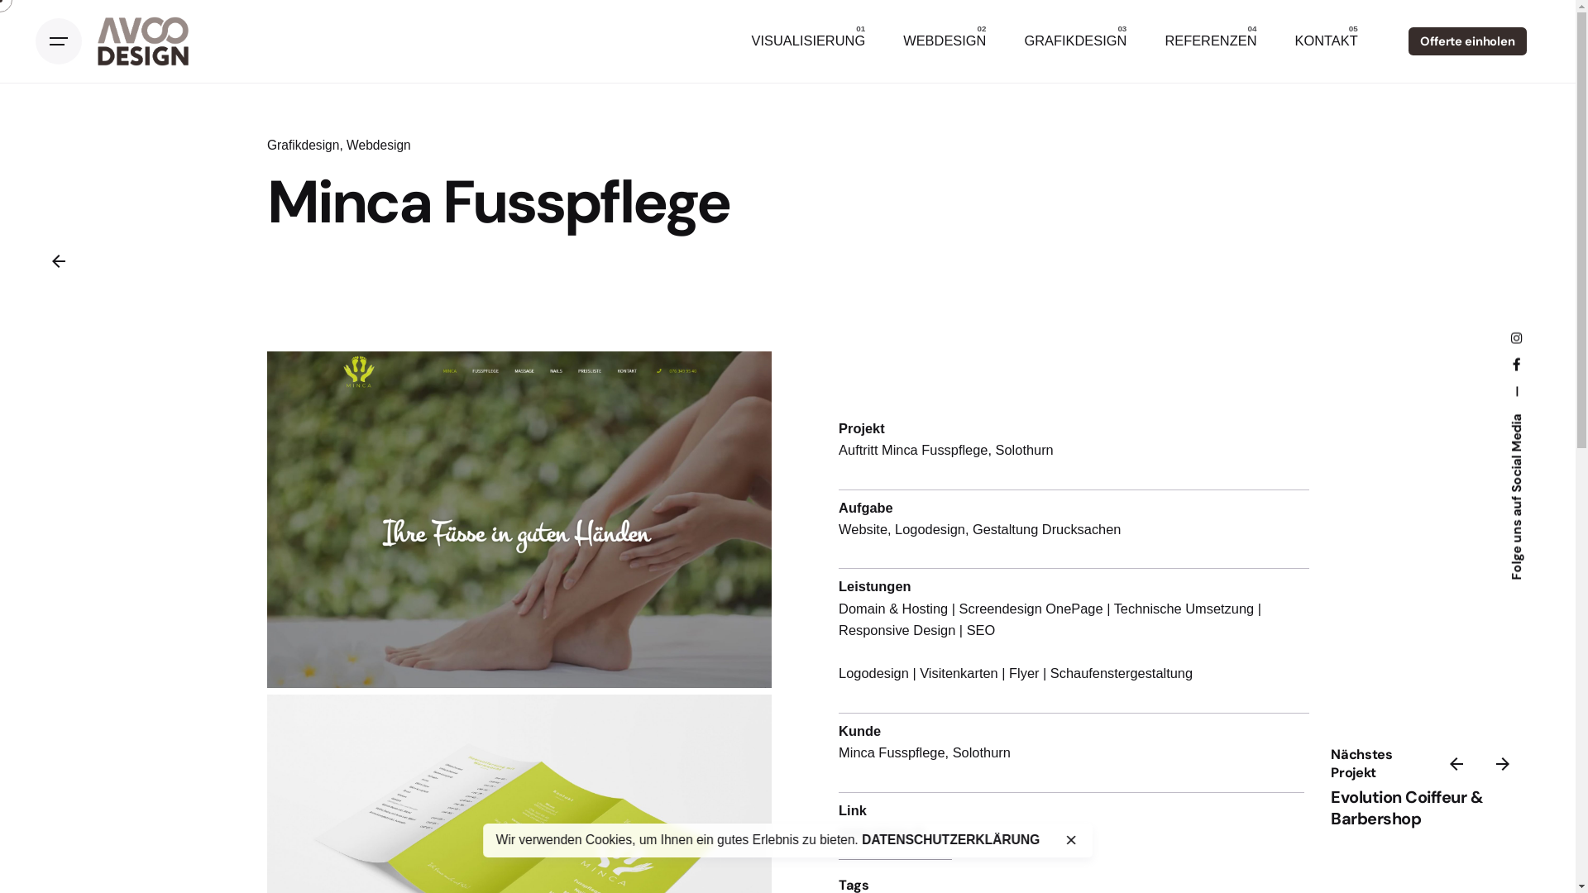 The image size is (1588, 893). I want to click on Evolution Coiffeur & Barbershop, so click(1407, 808).